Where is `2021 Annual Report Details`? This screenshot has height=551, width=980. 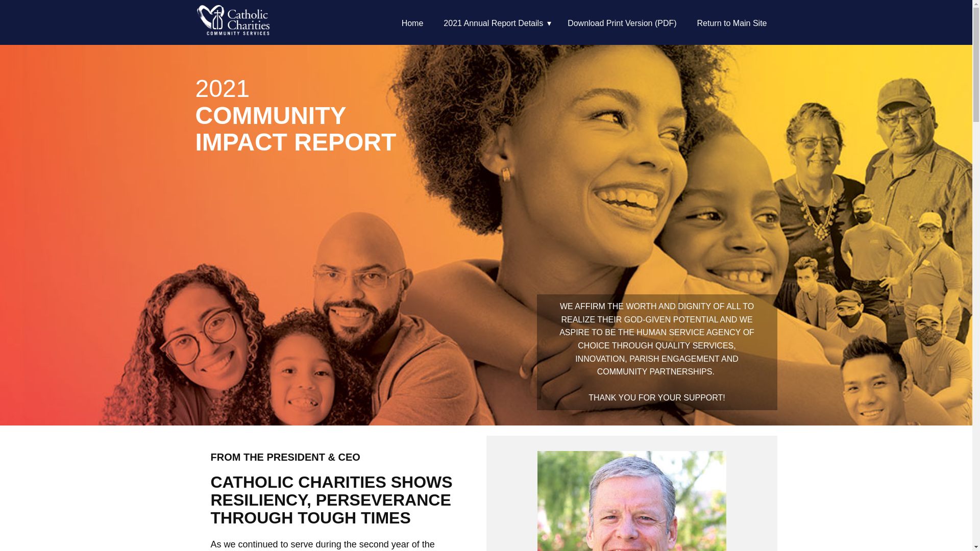
2021 Annual Report Details is located at coordinates (495, 23).